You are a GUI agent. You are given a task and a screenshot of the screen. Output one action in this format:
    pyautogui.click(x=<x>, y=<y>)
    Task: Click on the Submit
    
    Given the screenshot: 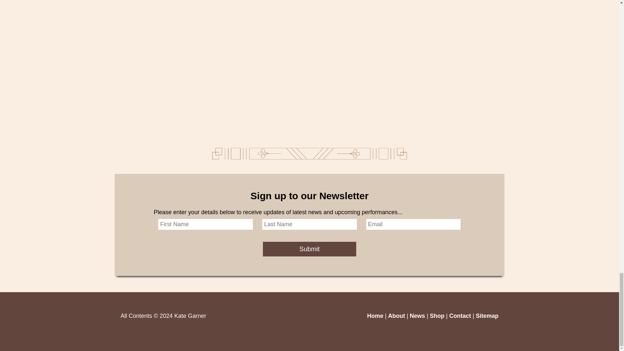 What is the action you would take?
    pyautogui.click(x=309, y=249)
    